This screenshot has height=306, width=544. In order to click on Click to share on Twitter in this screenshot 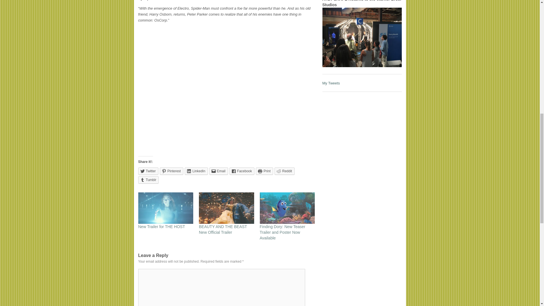, I will do `click(148, 171)`.